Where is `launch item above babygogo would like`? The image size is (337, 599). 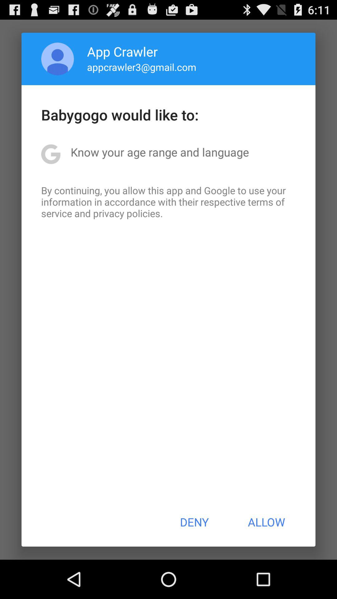
launch item above babygogo would like is located at coordinates (57, 59).